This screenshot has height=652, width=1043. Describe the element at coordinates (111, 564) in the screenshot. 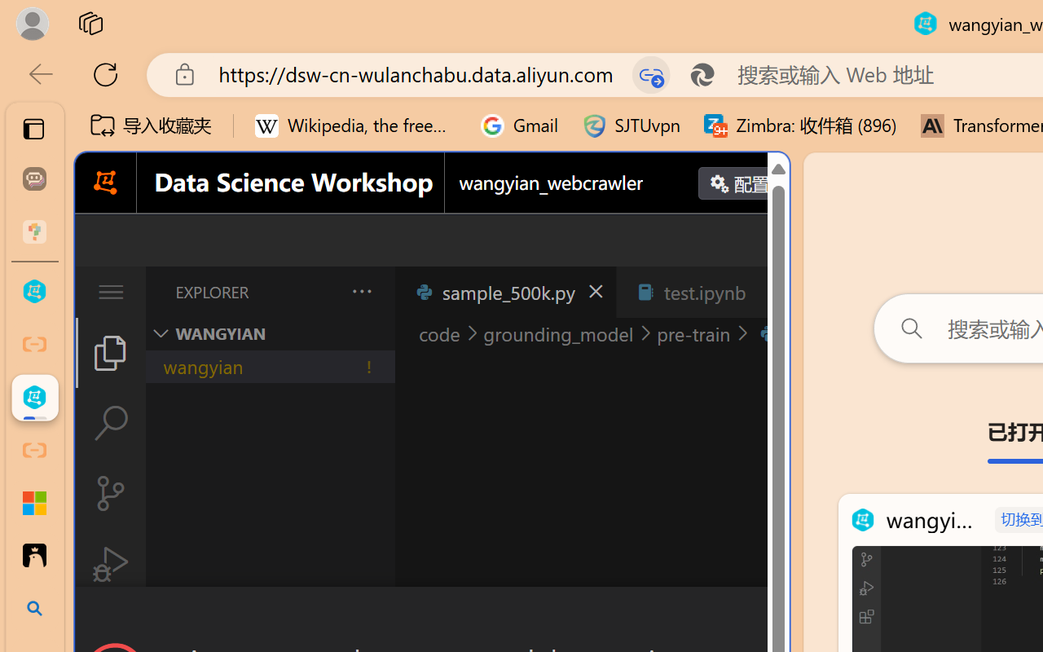

I see `Run and Debug (Ctrl+Shift+D)` at that location.